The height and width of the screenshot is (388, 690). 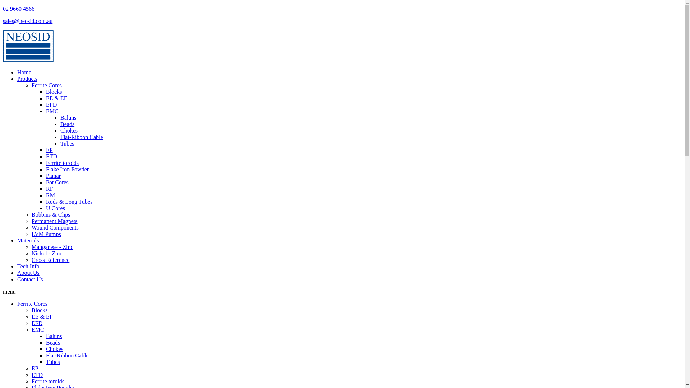 I want to click on Chokes, so click(x=69, y=131).